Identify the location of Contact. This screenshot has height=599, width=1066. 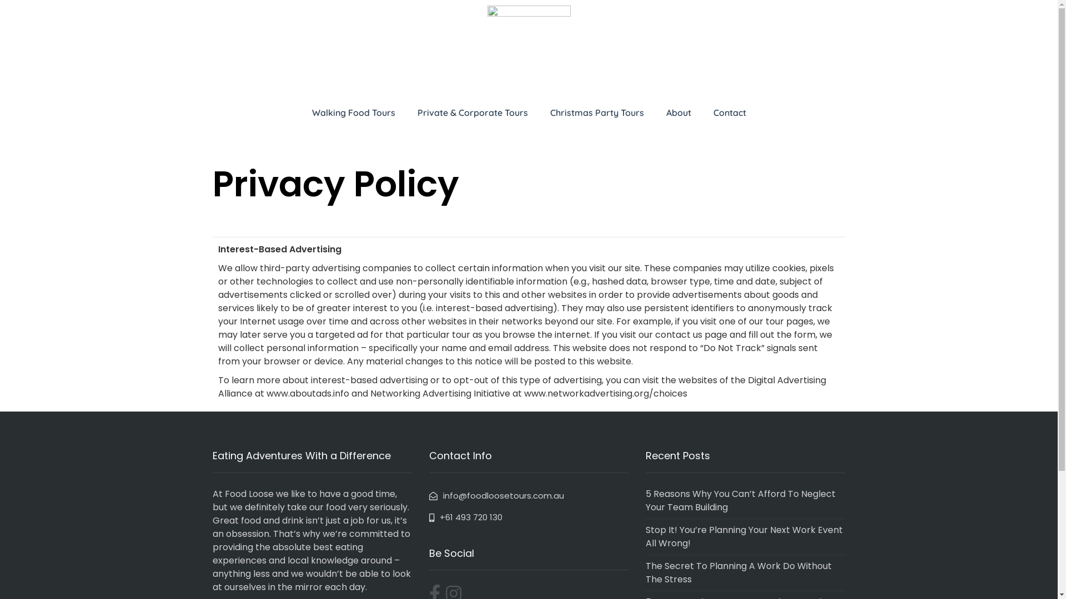
(730, 113).